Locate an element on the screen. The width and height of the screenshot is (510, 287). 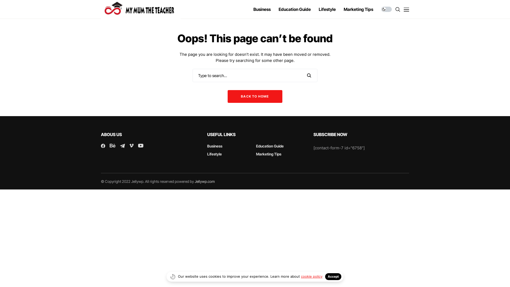
Business is located at coordinates (215, 146).